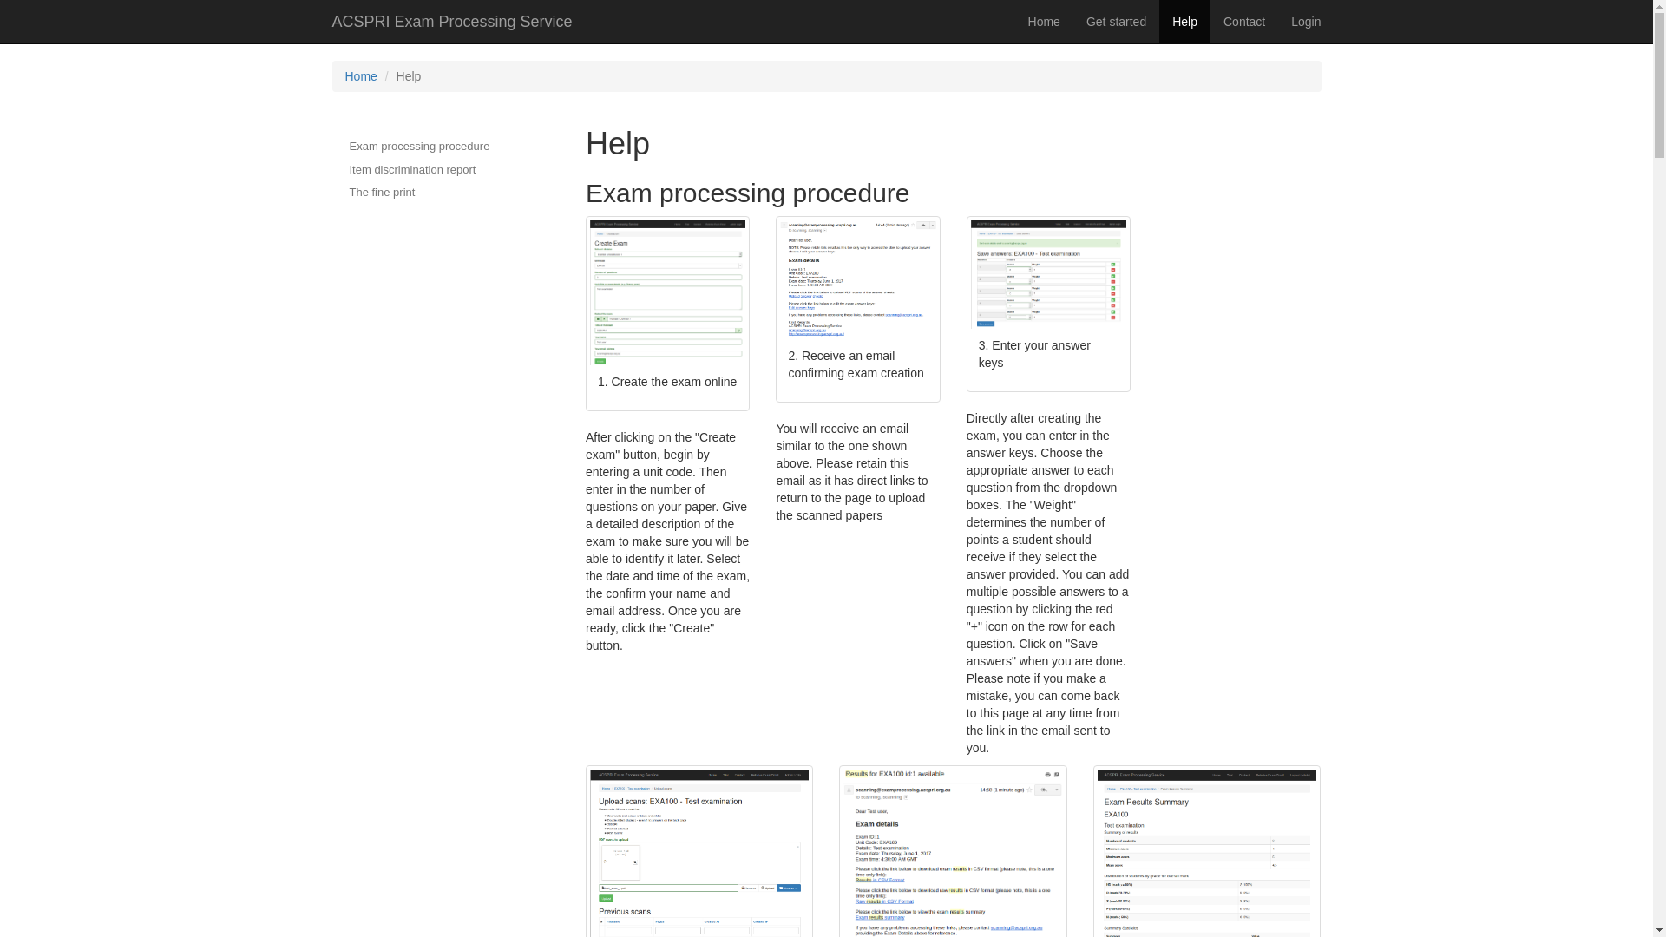 This screenshot has height=937, width=1666. I want to click on 2. Receive an email confirming exam creation, so click(857, 310).